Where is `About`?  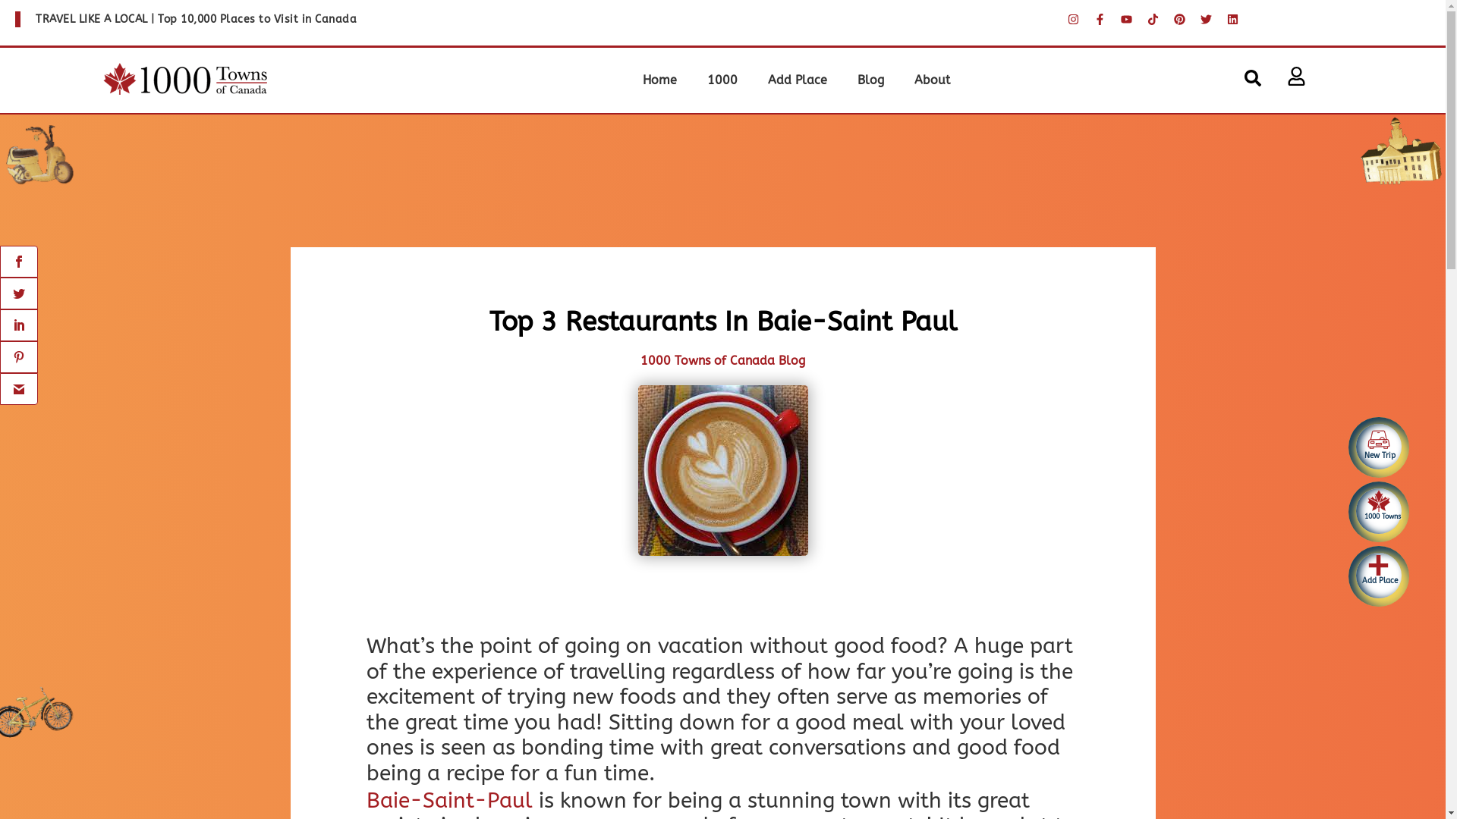
About is located at coordinates (932, 80).